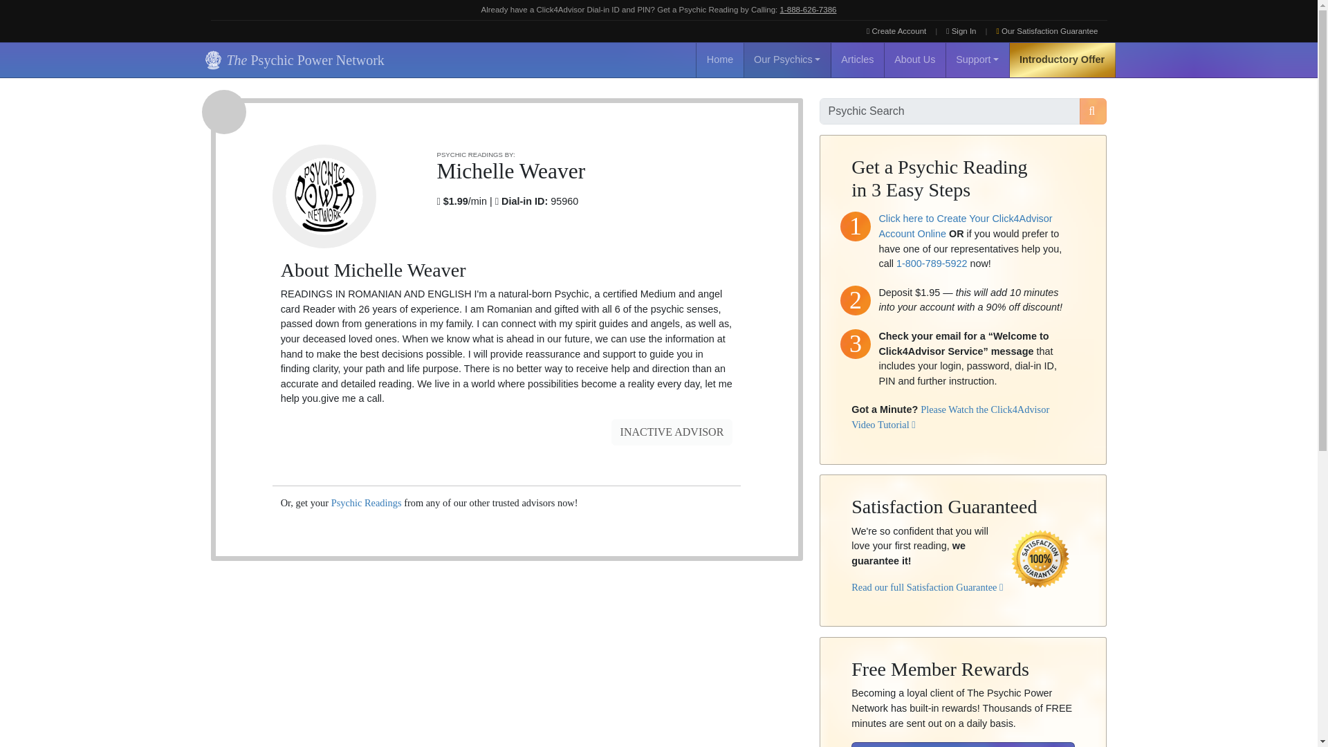 The height and width of the screenshot is (747, 1328). Describe the element at coordinates (896, 31) in the screenshot. I see `Create Account` at that location.